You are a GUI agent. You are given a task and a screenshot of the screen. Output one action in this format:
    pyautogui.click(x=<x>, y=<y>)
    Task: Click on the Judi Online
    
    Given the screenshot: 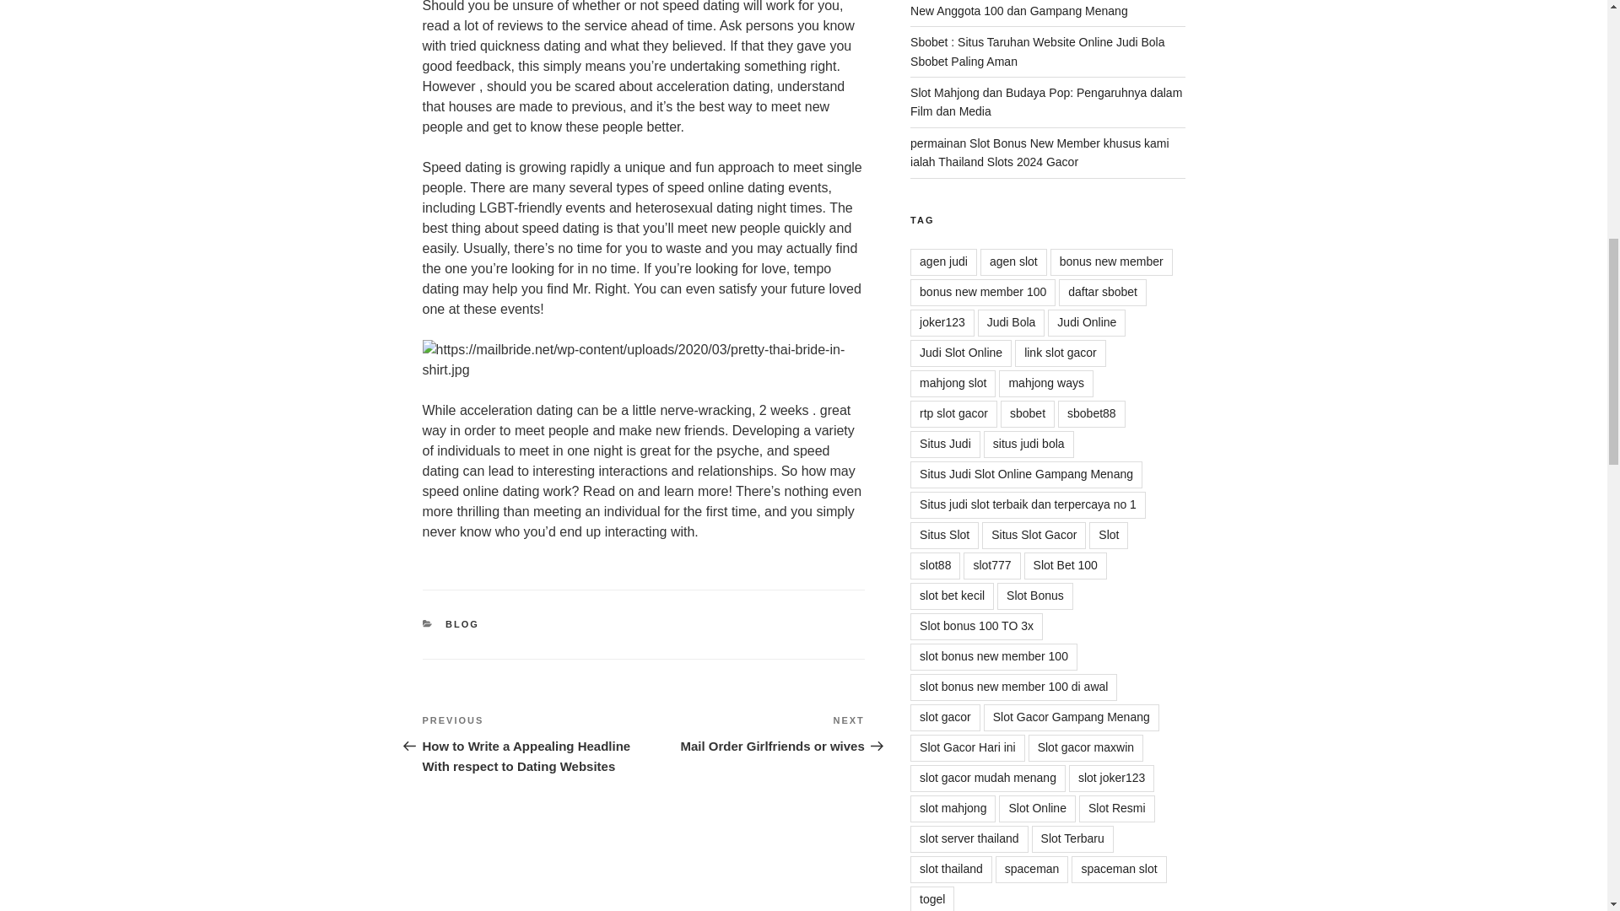 What is the action you would take?
    pyautogui.click(x=1087, y=322)
    